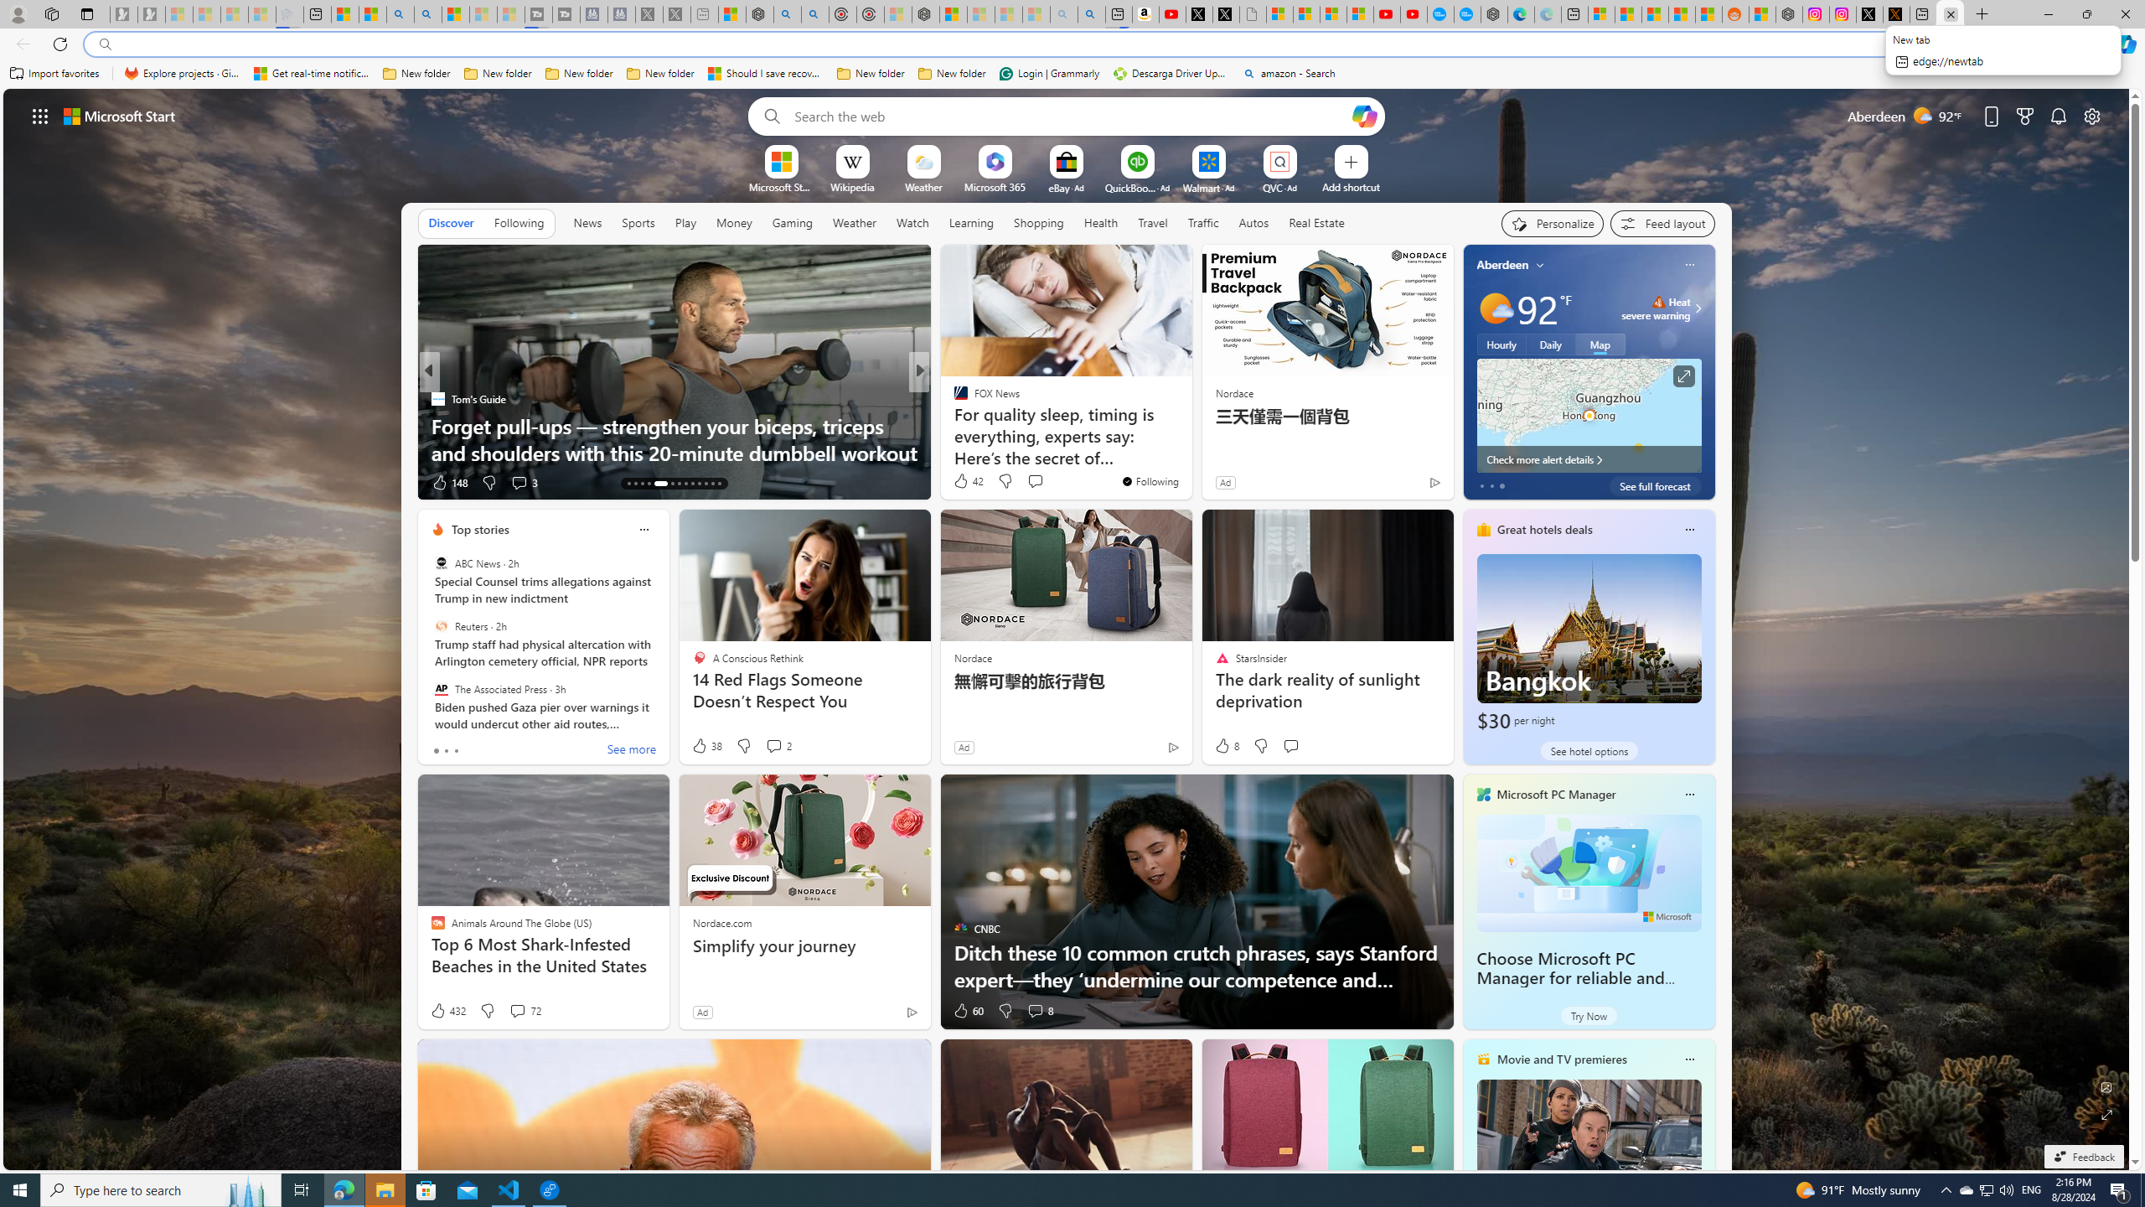 This screenshot has width=2145, height=1207. I want to click on The Wall Street Journal, so click(953, 425).